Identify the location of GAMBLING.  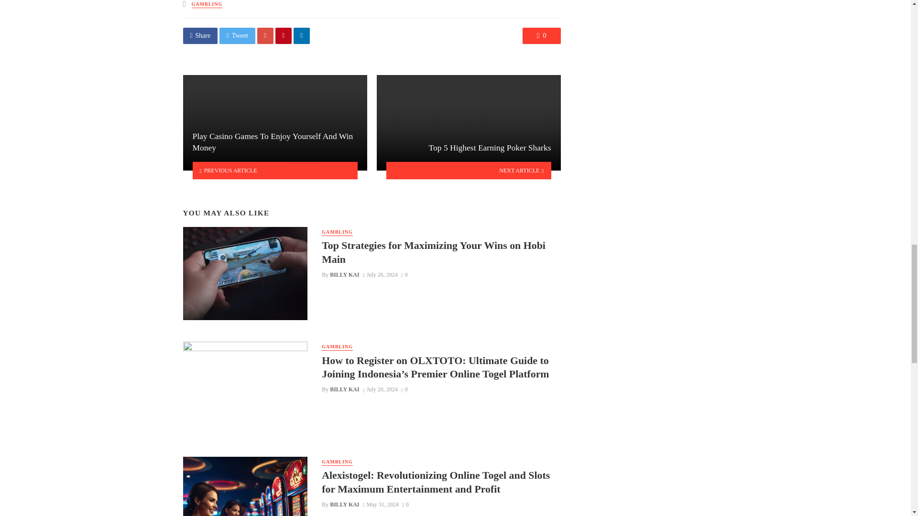
(337, 232).